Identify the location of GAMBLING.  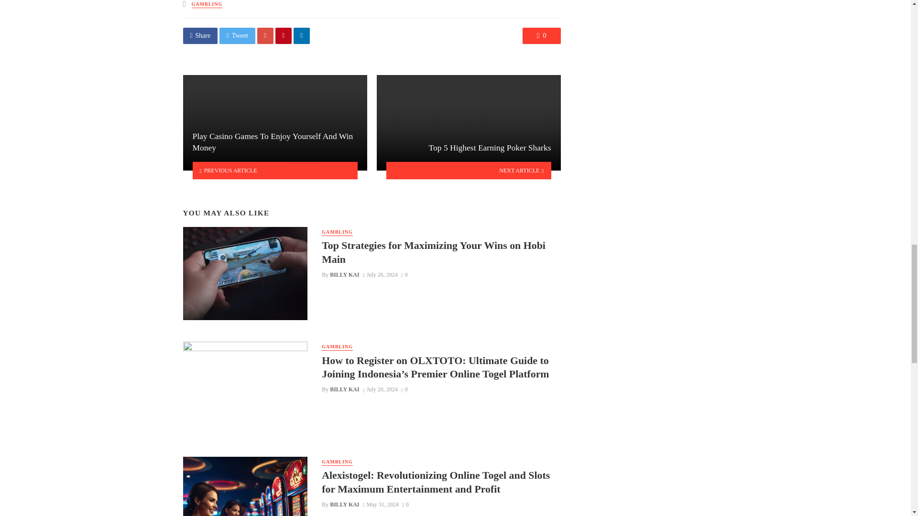
(337, 232).